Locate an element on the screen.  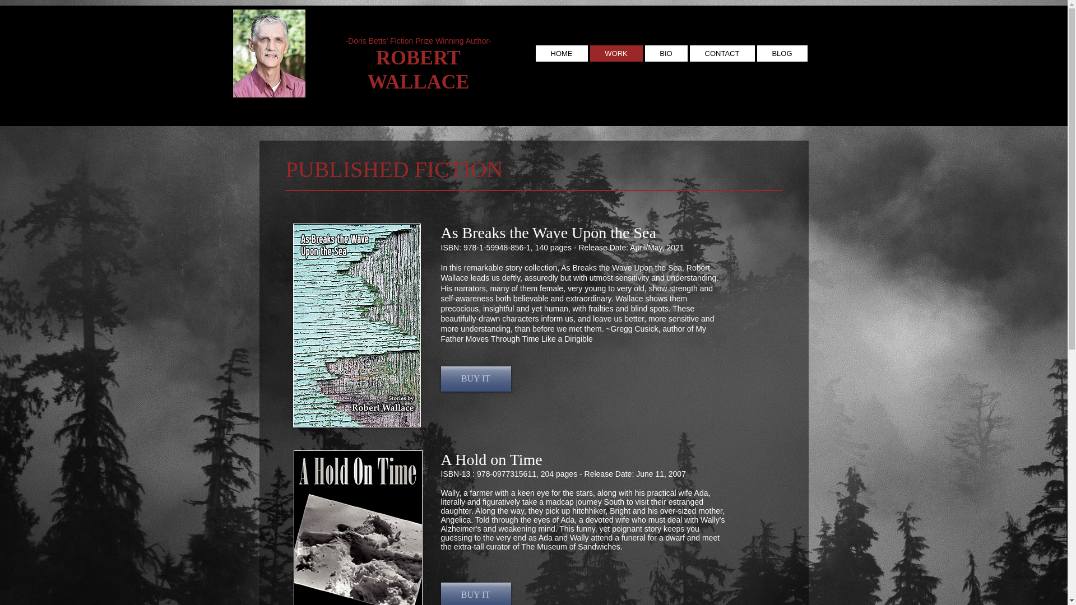
HOME is located at coordinates (562, 54).